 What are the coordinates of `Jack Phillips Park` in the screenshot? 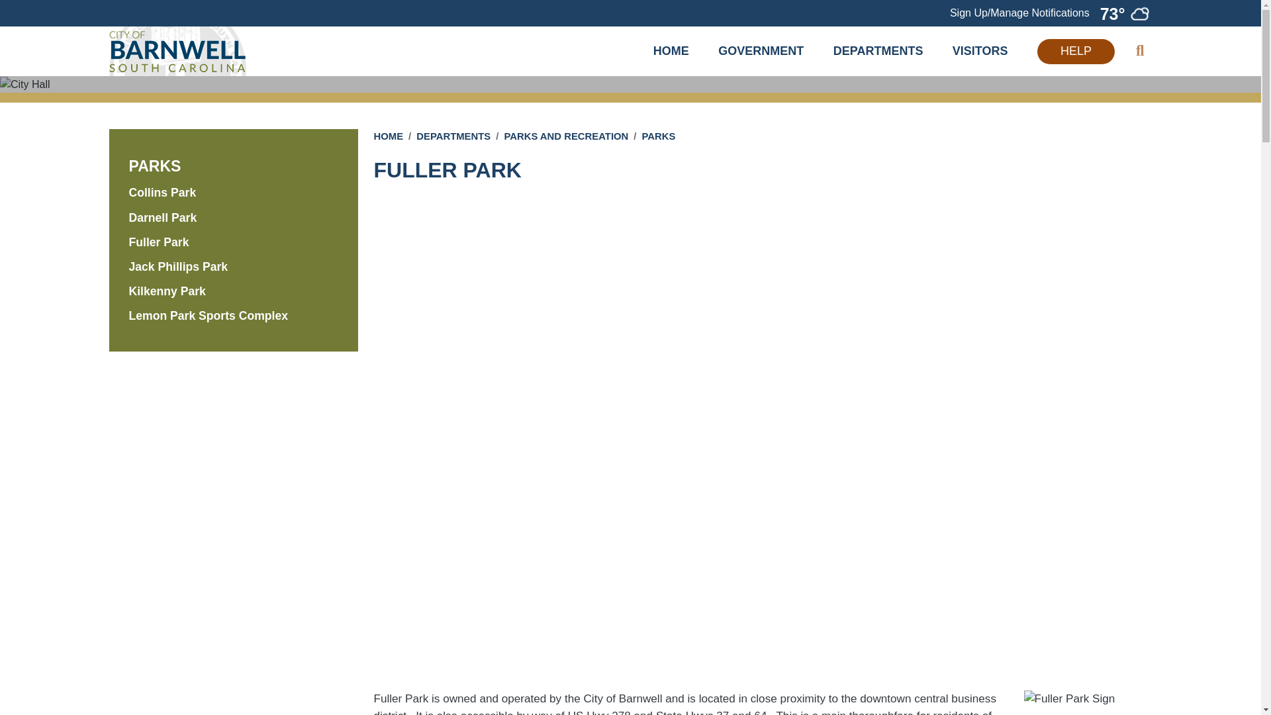 It's located at (154, 167).